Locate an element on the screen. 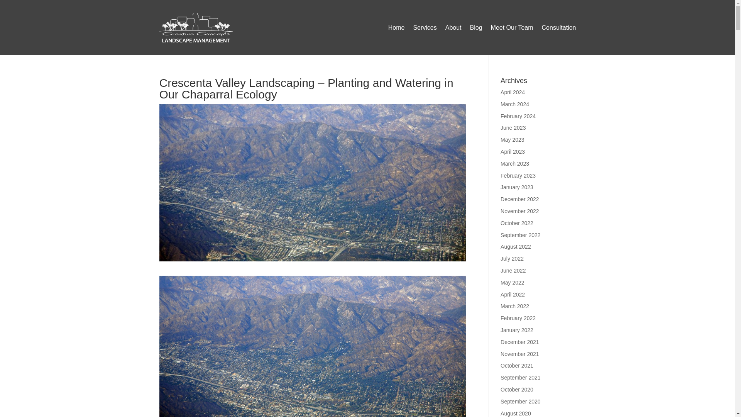 This screenshot has height=417, width=741. June 2023 is located at coordinates (513, 127).